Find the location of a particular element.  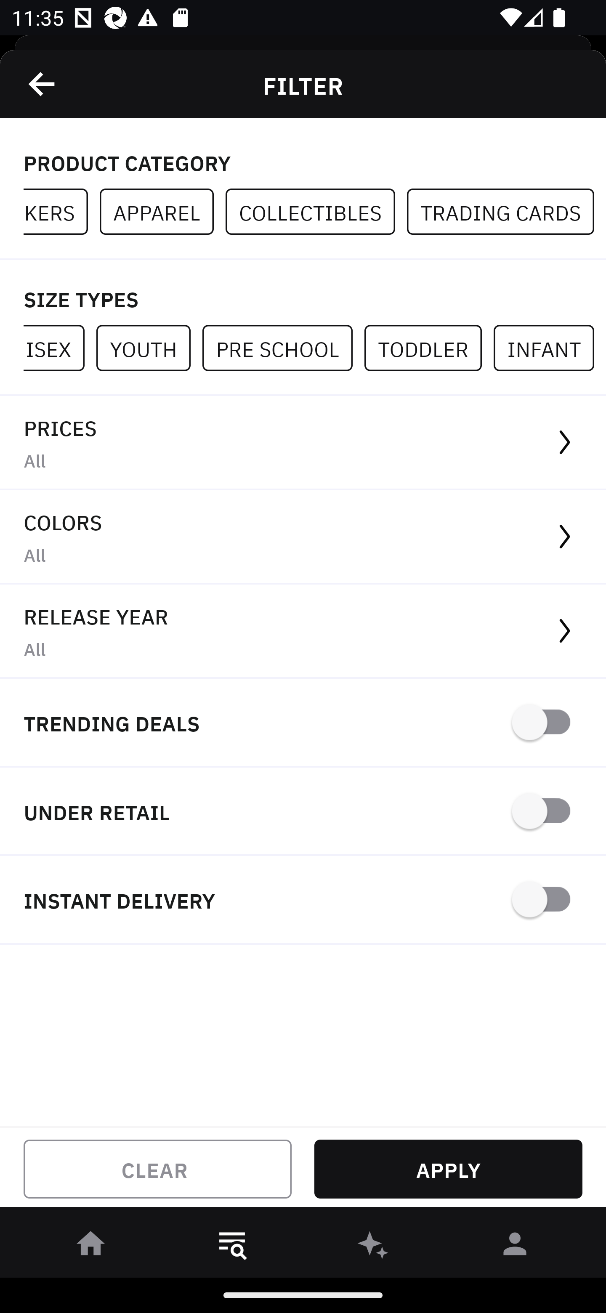

INFANT is located at coordinates (550, 348).